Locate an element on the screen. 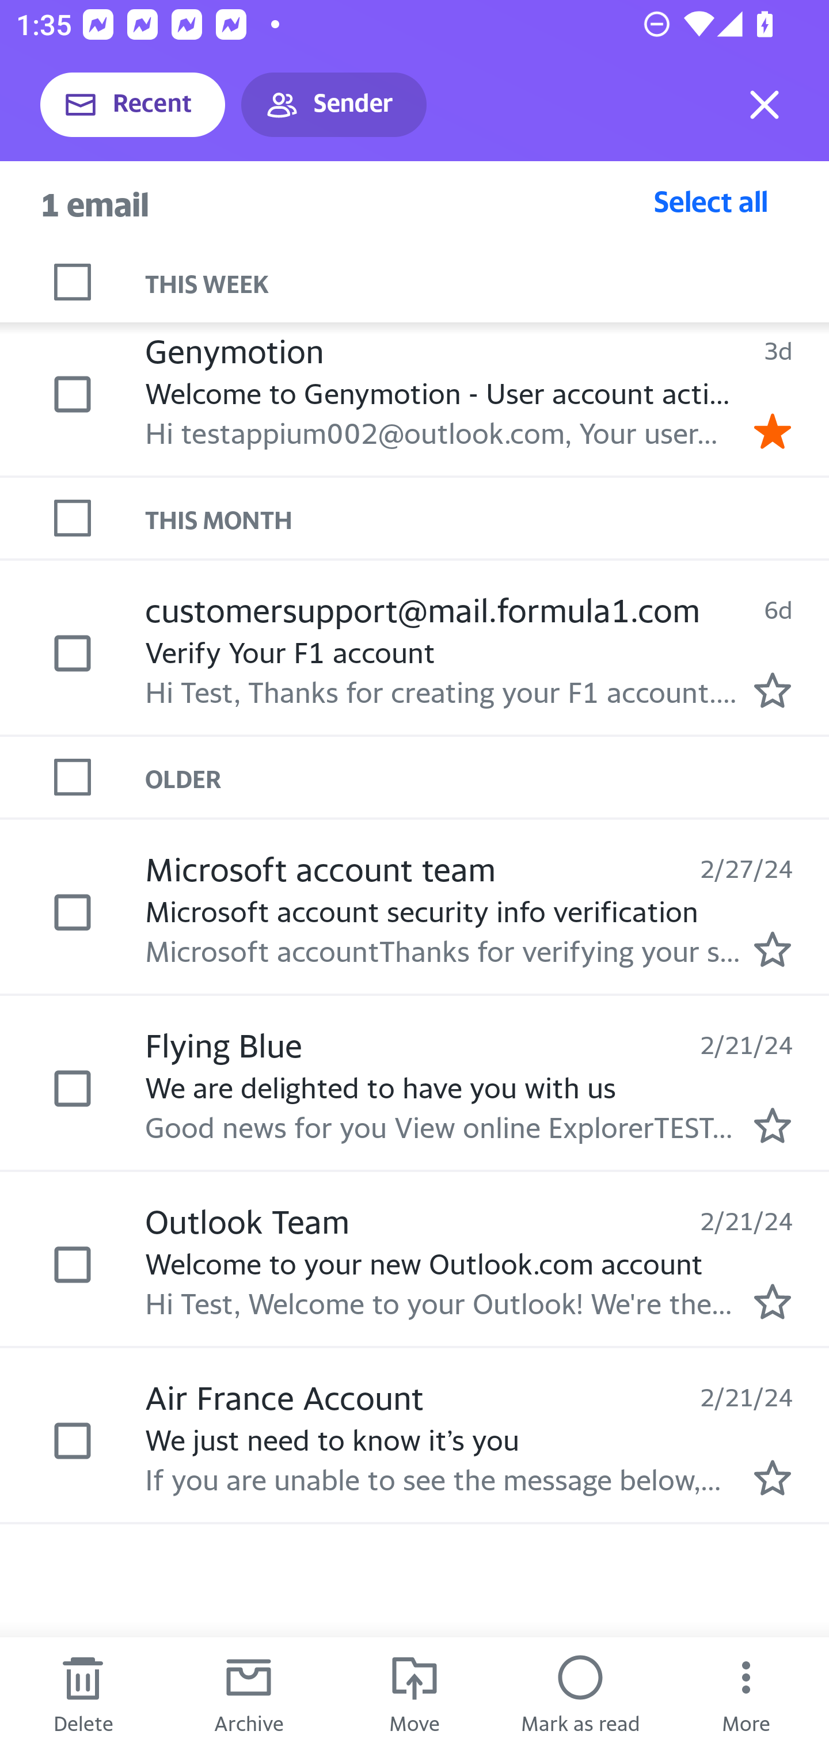 The width and height of the screenshot is (829, 1750). Sender is located at coordinates (334, 105).